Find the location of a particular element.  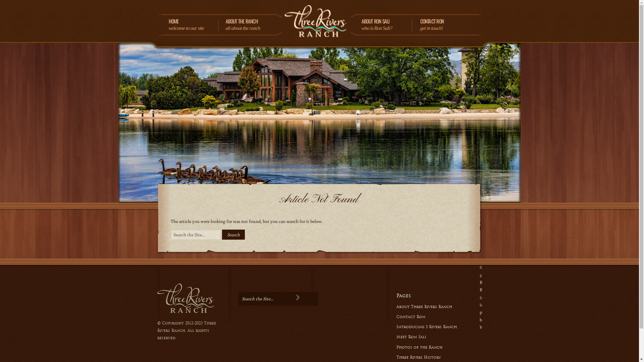

Three Rivers History is located at coordinates (419, 357).